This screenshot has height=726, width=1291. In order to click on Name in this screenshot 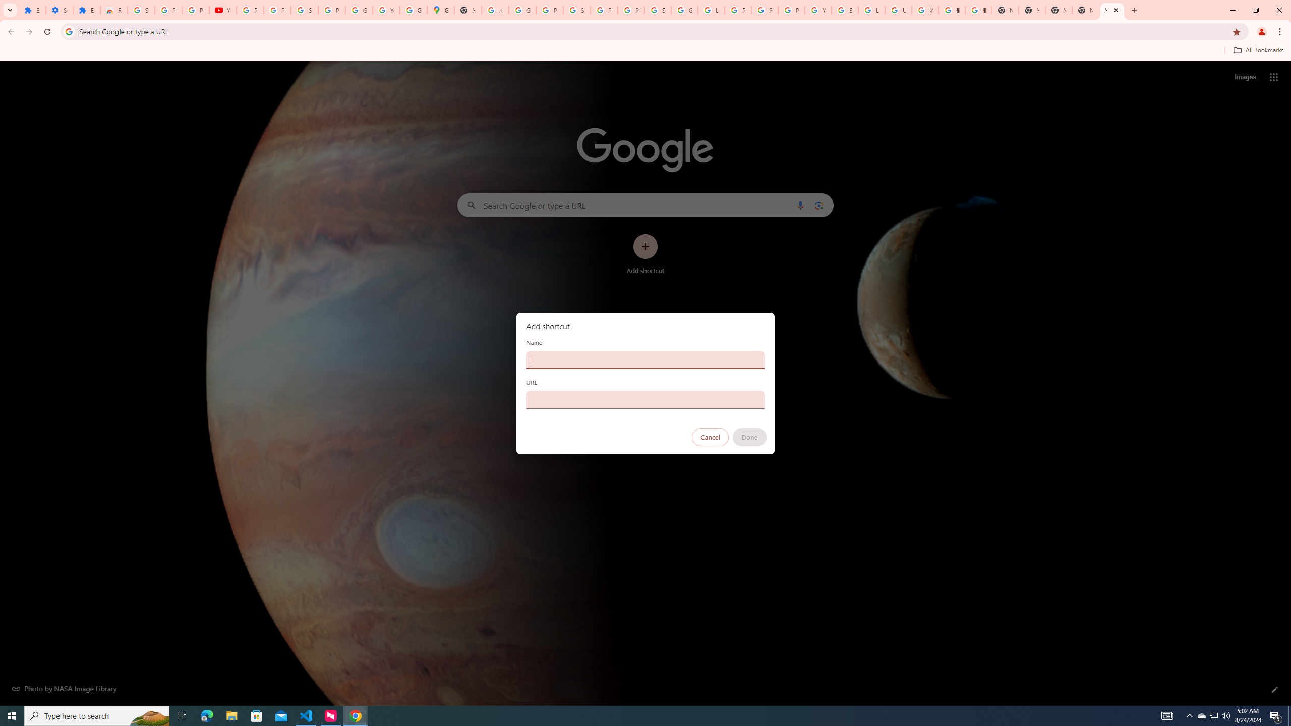, I will do `click(645, 359)`.